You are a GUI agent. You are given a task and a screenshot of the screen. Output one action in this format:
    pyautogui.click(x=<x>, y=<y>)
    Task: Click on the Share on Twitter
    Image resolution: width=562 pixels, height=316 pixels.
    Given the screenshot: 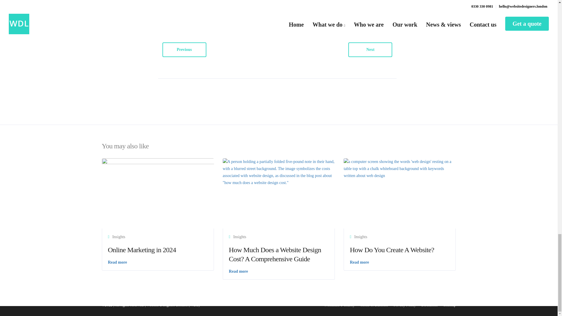 What is the action you would take?
    pyautogui.click(x=236, y=16)
    